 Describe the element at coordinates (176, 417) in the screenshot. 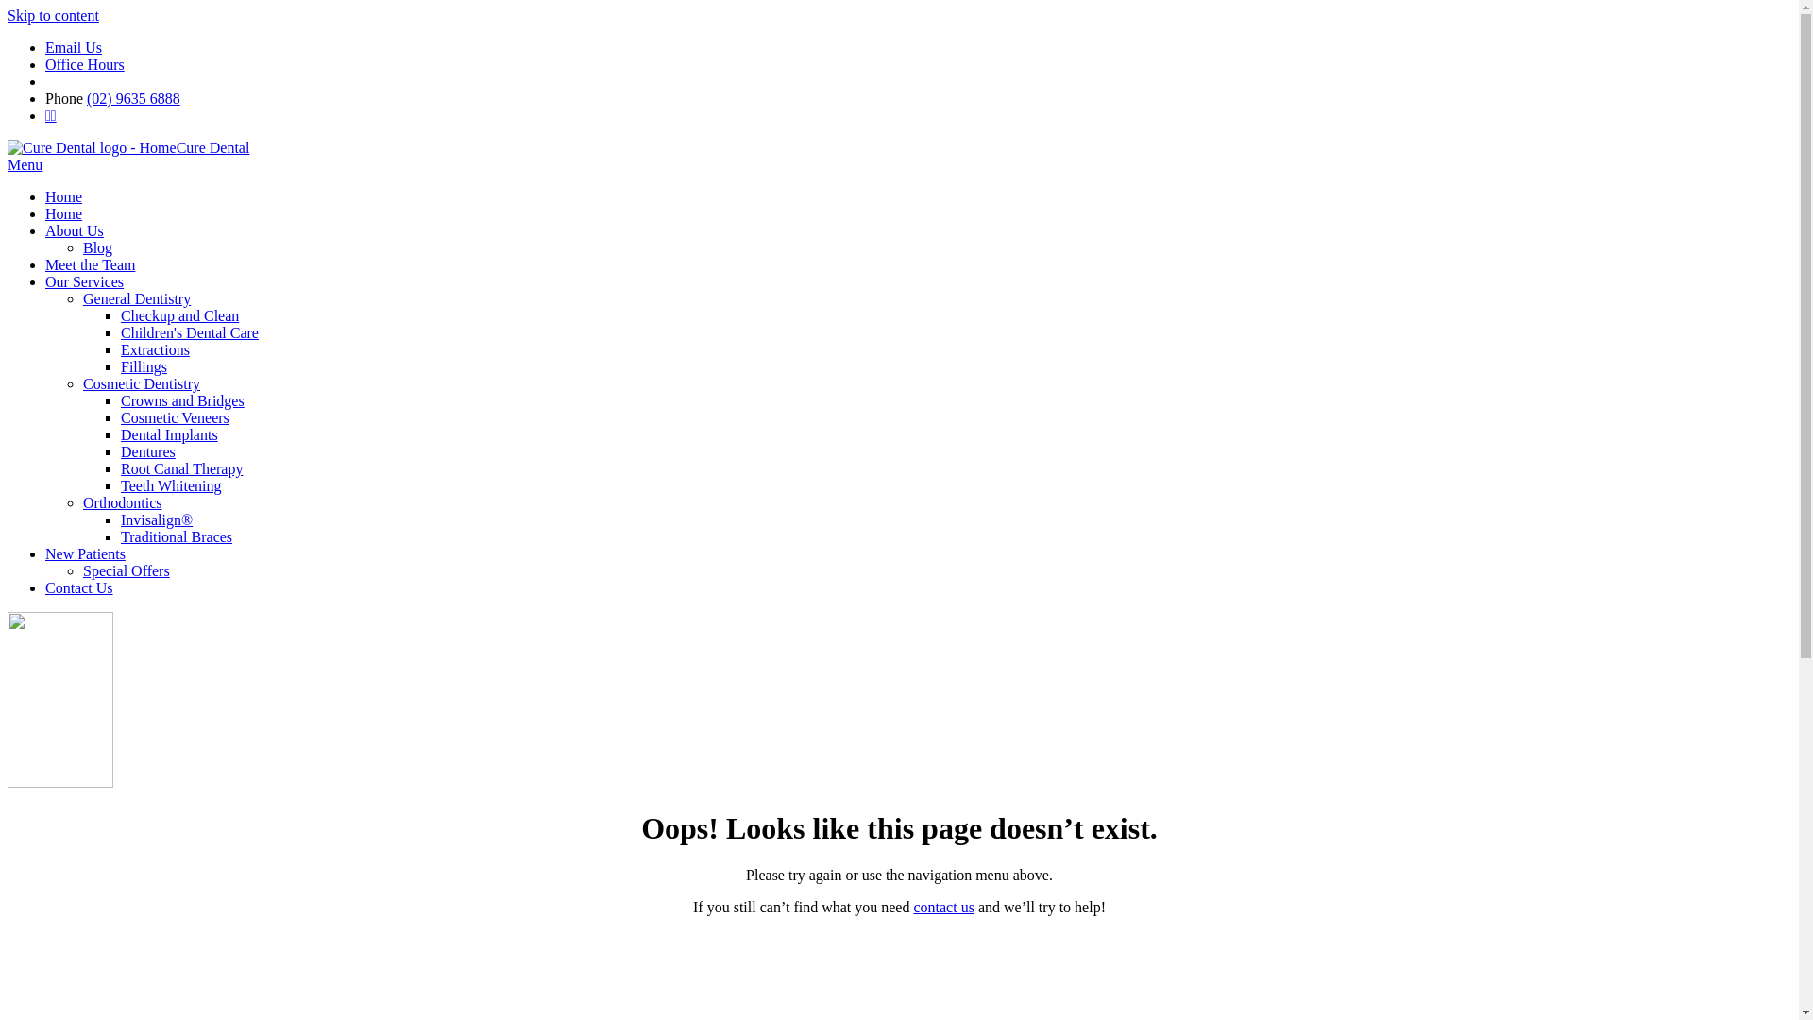

I see `Cosmetic Veneers` at that location.